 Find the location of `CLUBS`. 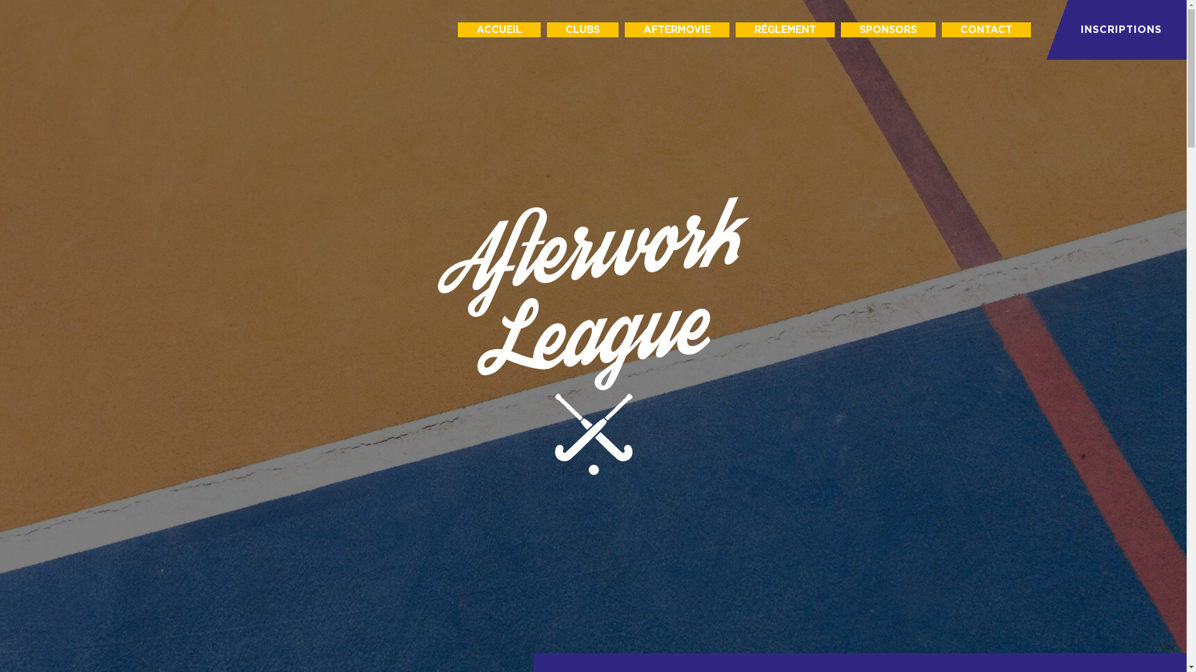

CLUBS is located at coordinates (583, 30).